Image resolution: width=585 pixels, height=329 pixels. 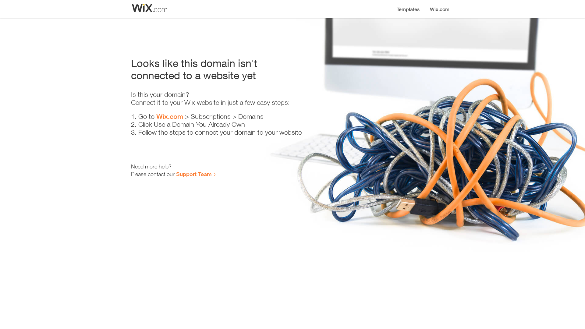 What do you see at coordinates (194, 174) in the screenshot?
I see `Support Team` at bounding box center [194, 174].